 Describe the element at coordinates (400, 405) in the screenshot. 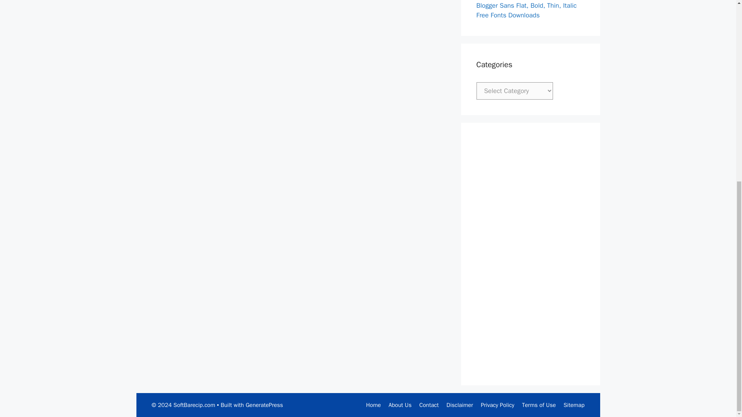

I see `About Us` at that location.